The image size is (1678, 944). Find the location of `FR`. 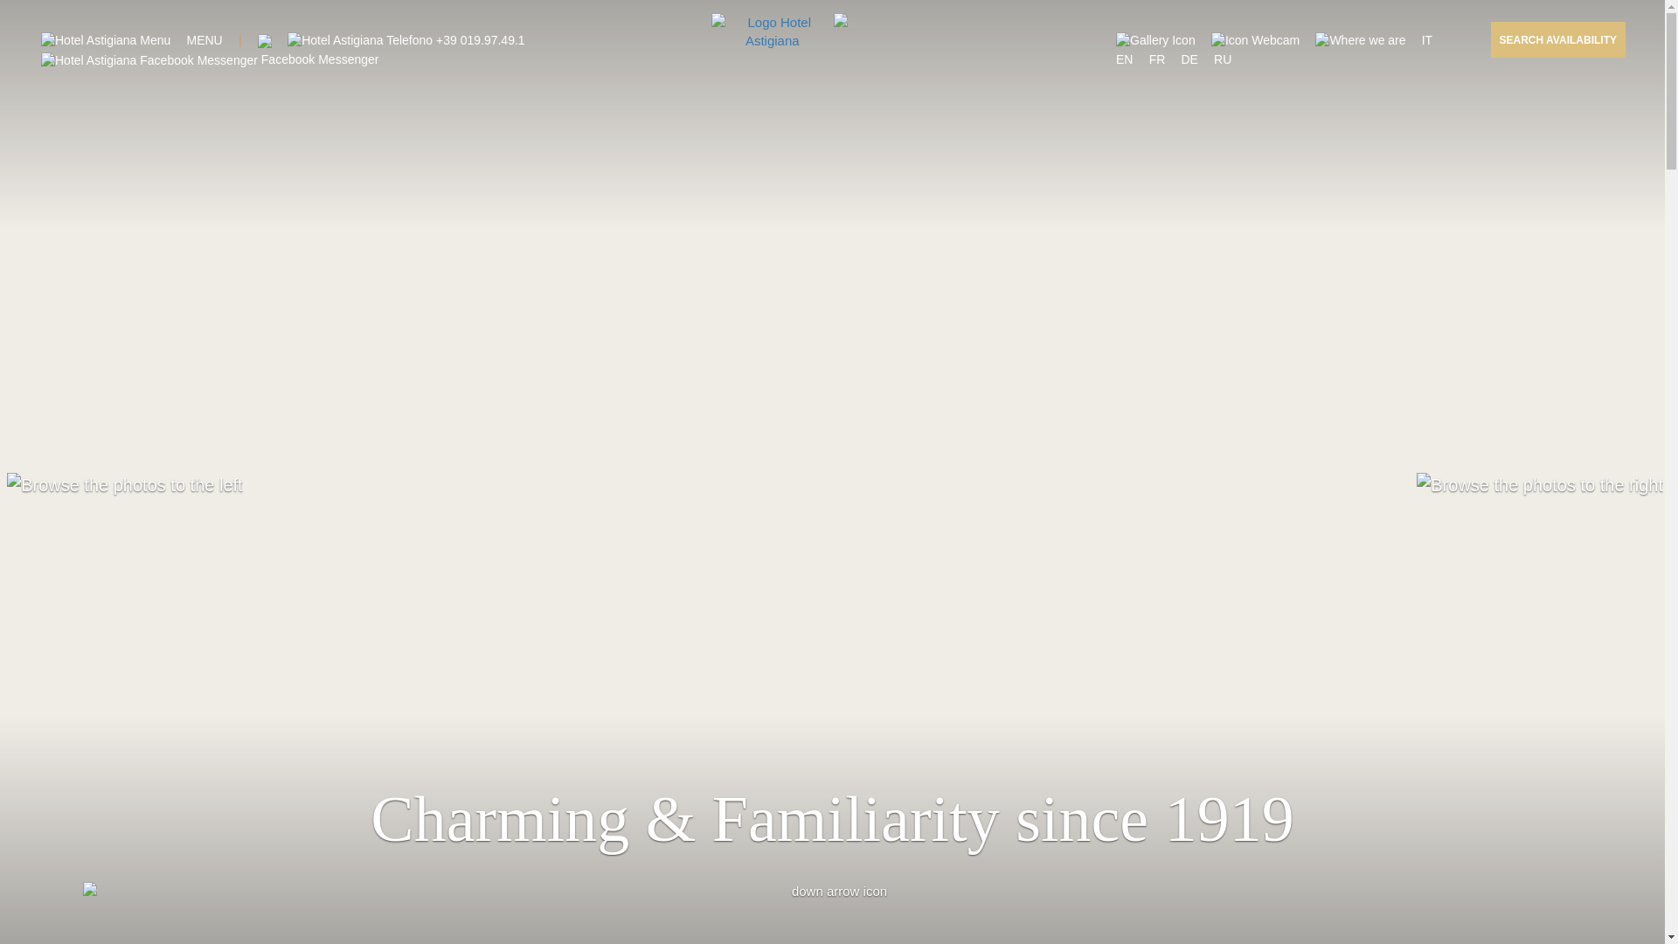

FR is located at coordinates (1157, 59).